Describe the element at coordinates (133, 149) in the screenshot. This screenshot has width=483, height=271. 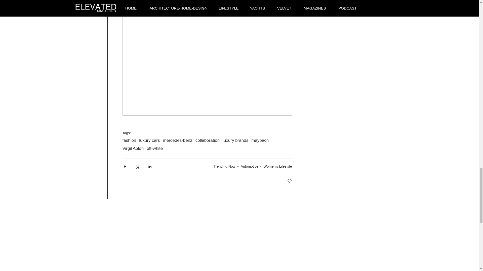
I see `Virgil Abloh` at that location.